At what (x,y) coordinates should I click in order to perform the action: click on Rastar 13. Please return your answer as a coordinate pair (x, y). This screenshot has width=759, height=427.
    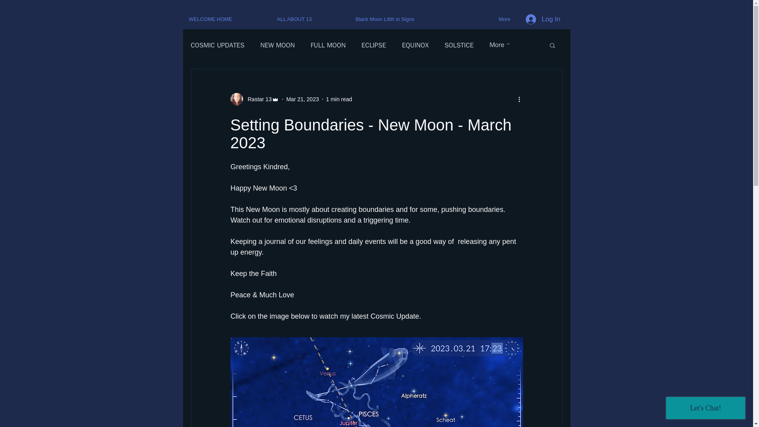
    Looking at the image, I should click on (257, 99).